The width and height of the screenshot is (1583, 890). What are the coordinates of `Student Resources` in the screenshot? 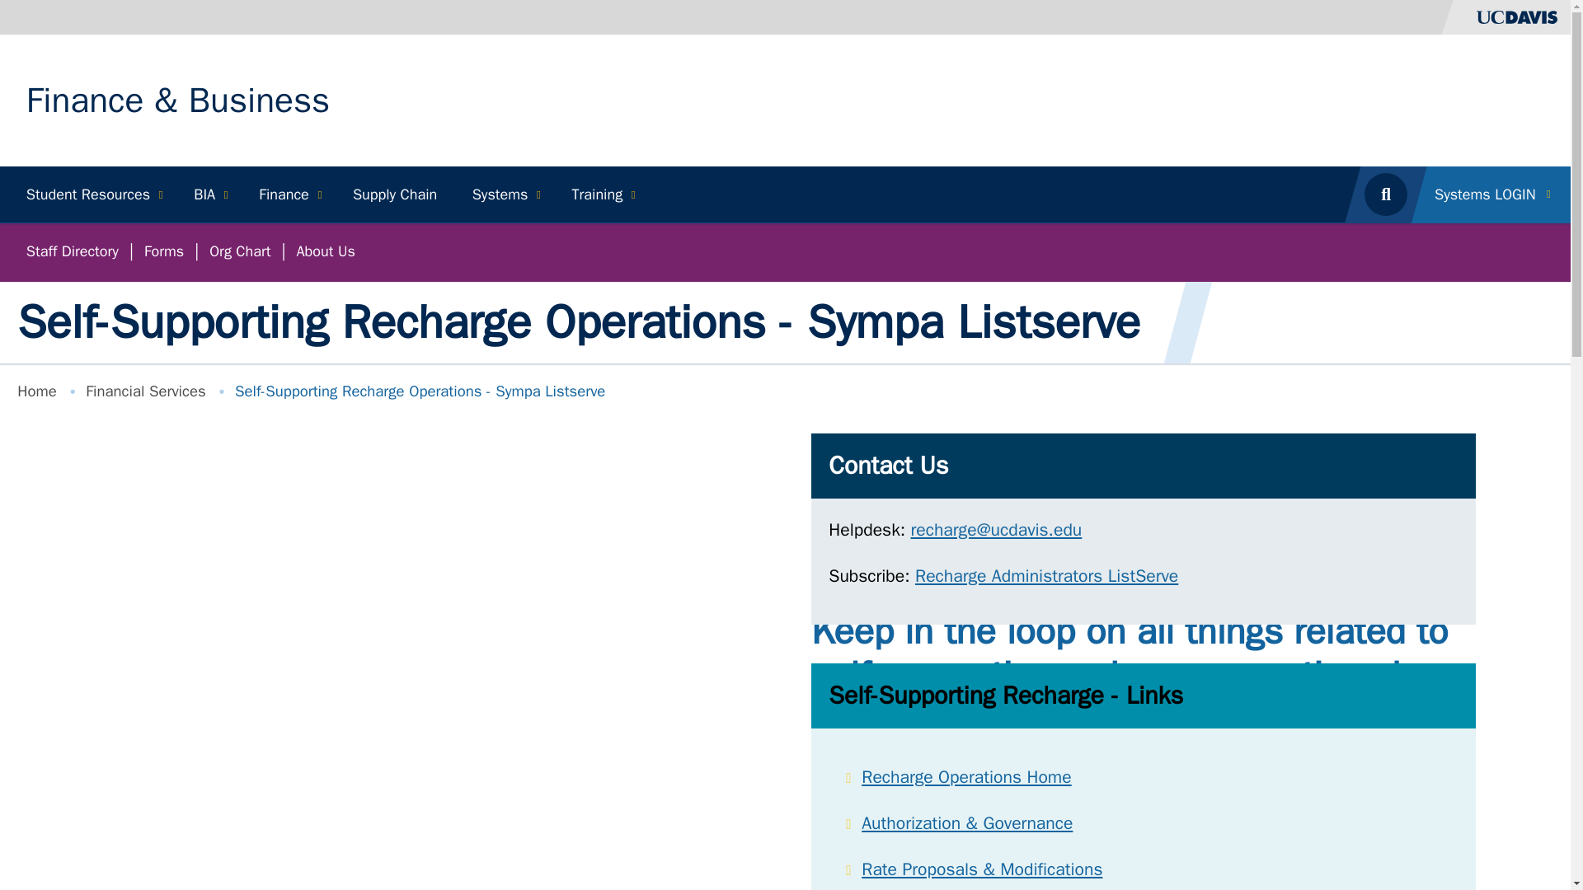 It's located at (92, 194).